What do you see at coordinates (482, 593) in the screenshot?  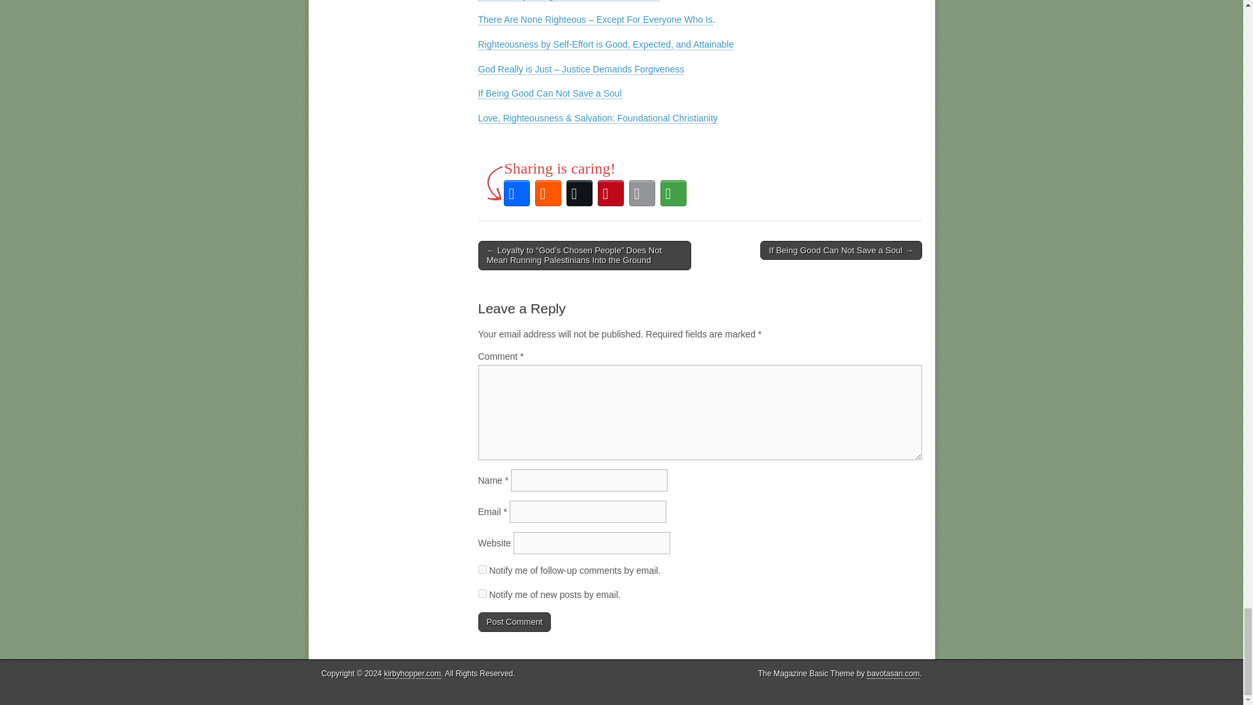 I see `subscribe` at bounding box center [482, 593].